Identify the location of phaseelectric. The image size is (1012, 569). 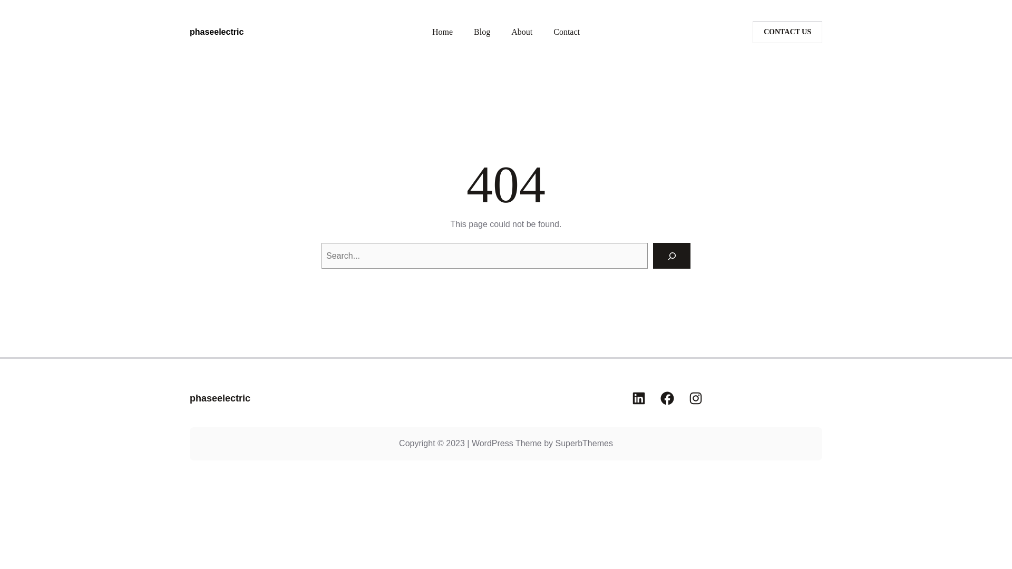
(217, 32).